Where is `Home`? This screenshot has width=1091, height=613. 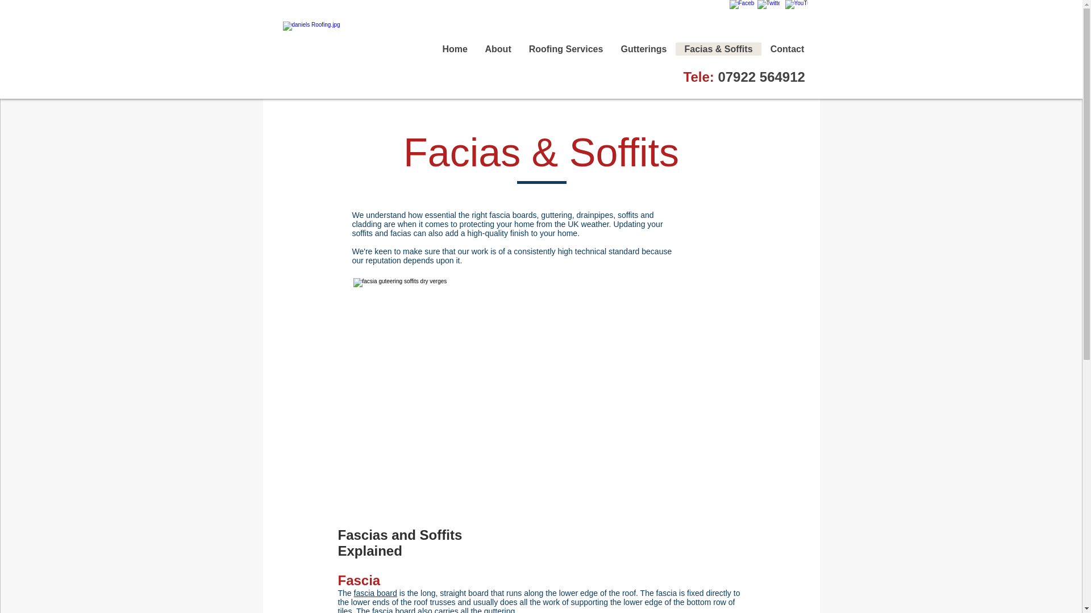 Home is located at coordinates (455, 49).